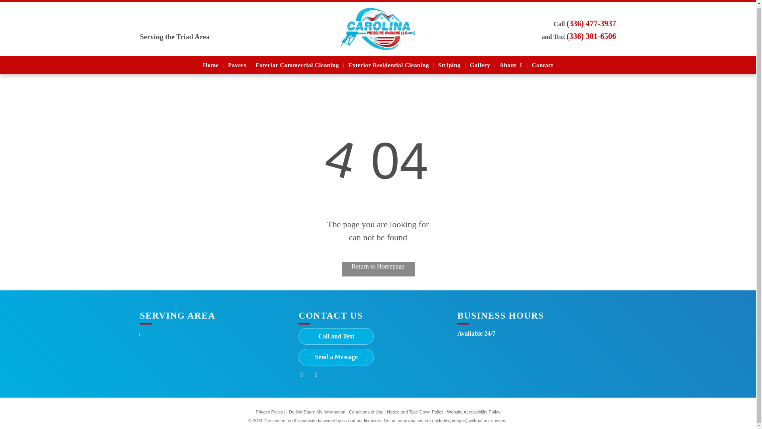 This screenshot has width=762, height=429. Describe the element at coordinates (378, 269) in the screenshot. I see `Return to Homepage` at that location.